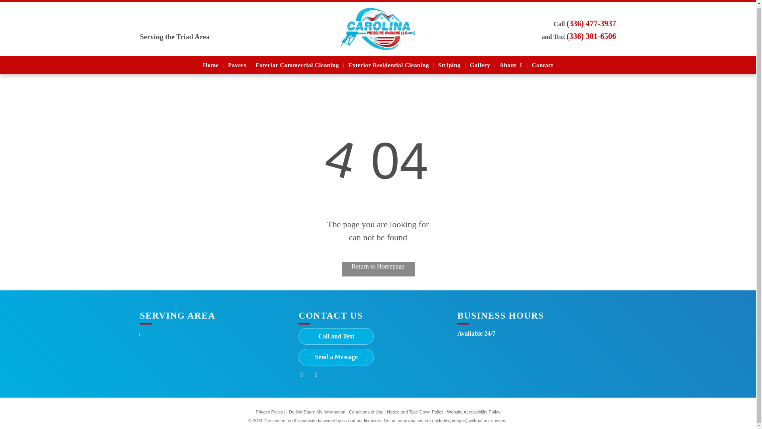 This screenshot has width=762, height=429. Describe the element at coordinates (378, 269) in the screenshot. I see `Return to Homepage` at that location.